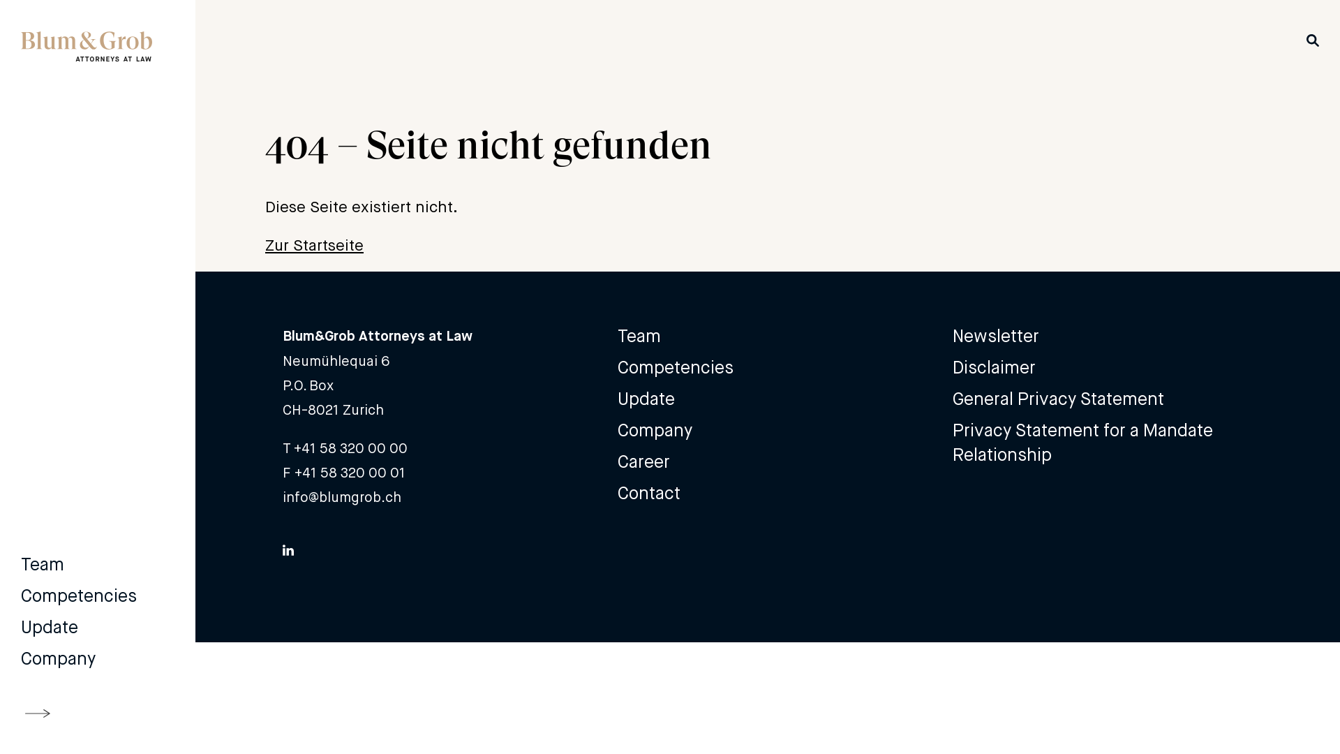 This screenshot has width=1340, height=754. I want to click on +41 58 320 00 00, so click(350, 448).